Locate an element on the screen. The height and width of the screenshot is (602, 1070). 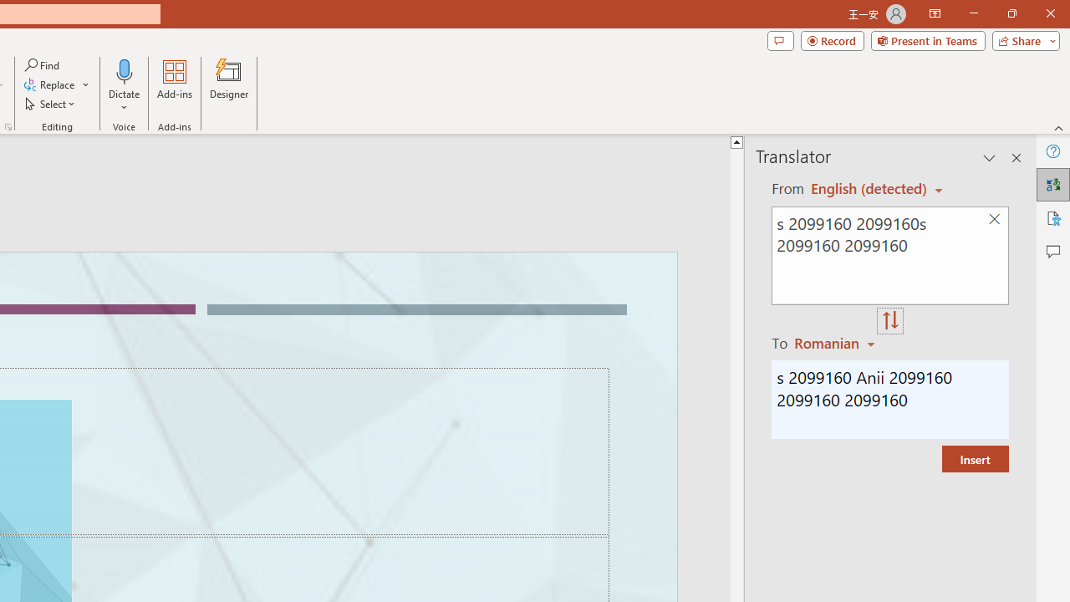
Translator is located at coordinates (1053, 184).